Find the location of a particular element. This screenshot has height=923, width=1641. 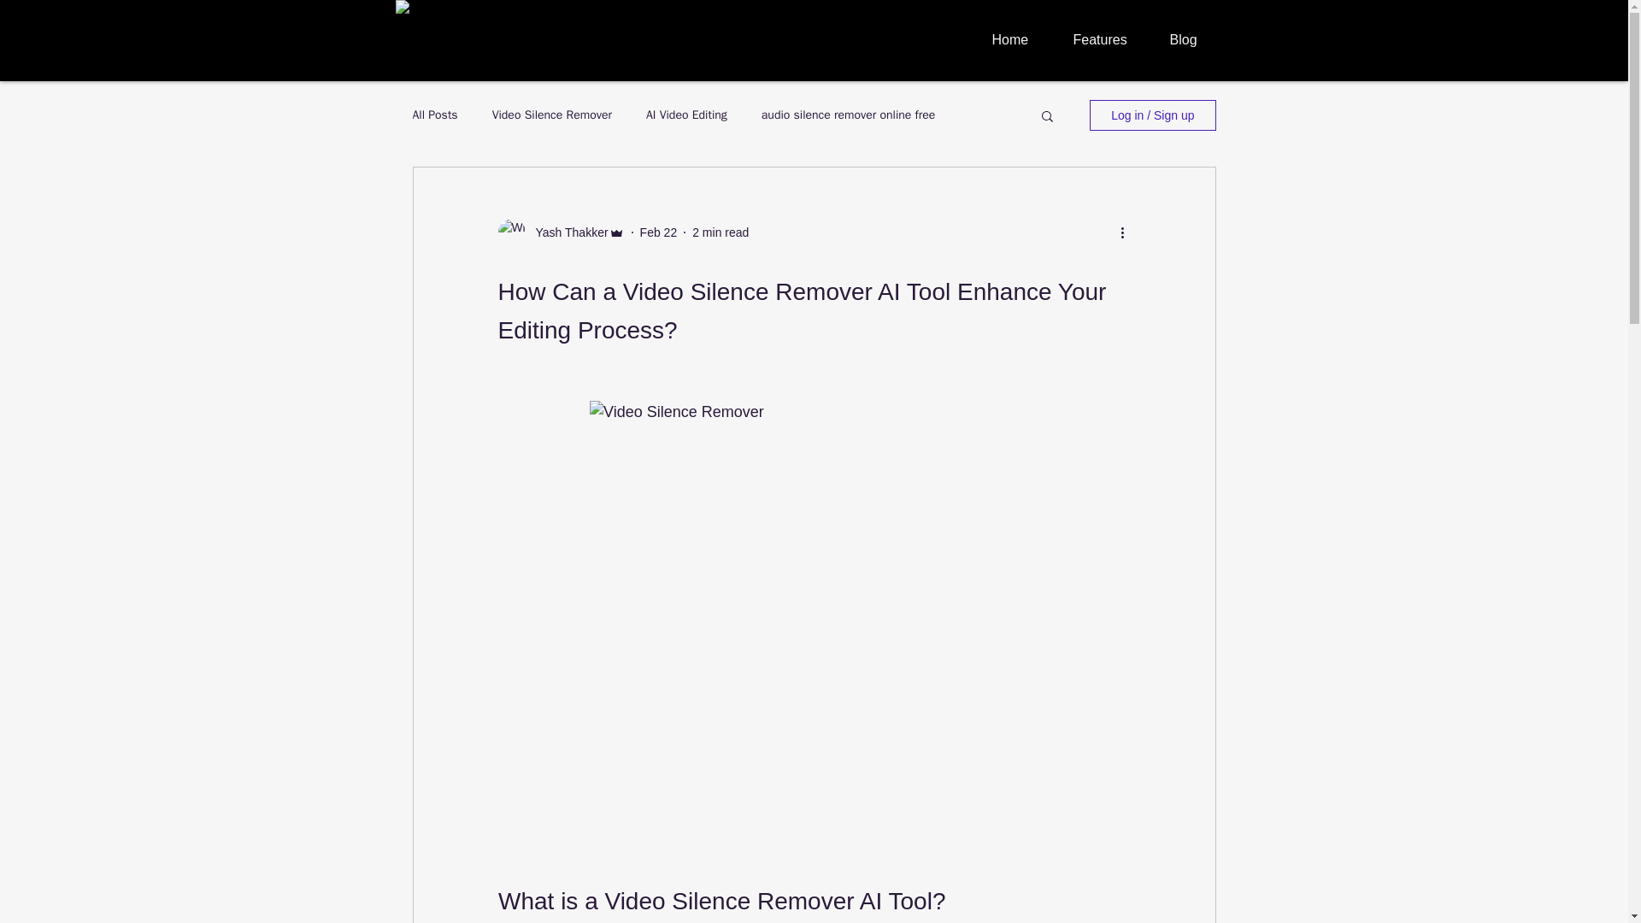

AI Video Editing is located at coordinates (686, 115).